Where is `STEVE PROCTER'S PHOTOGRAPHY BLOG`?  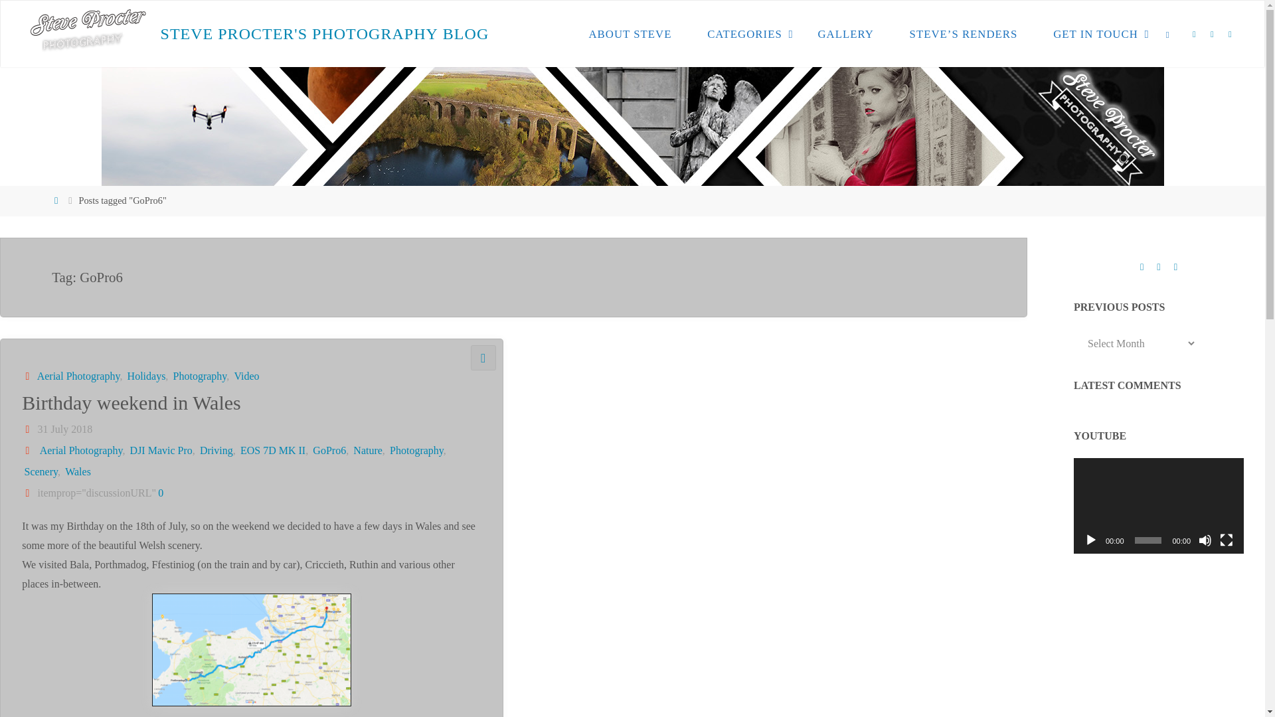
STEVE PROCTER'S PHOTOGRAPHY BLOG is located at coordinates (325, 34).